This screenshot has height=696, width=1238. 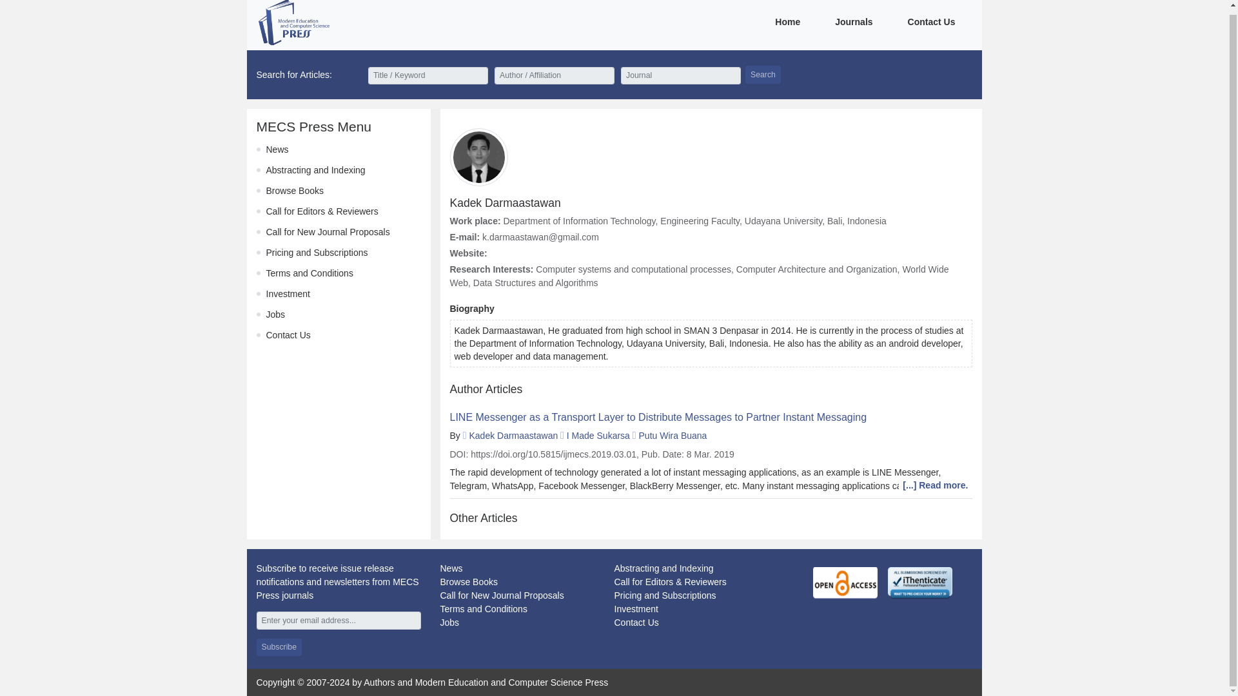 What do you see at coordinates (673, 436) in the screenshot?
I see `Putu Wira Buana` at bounding box center [673, 436].